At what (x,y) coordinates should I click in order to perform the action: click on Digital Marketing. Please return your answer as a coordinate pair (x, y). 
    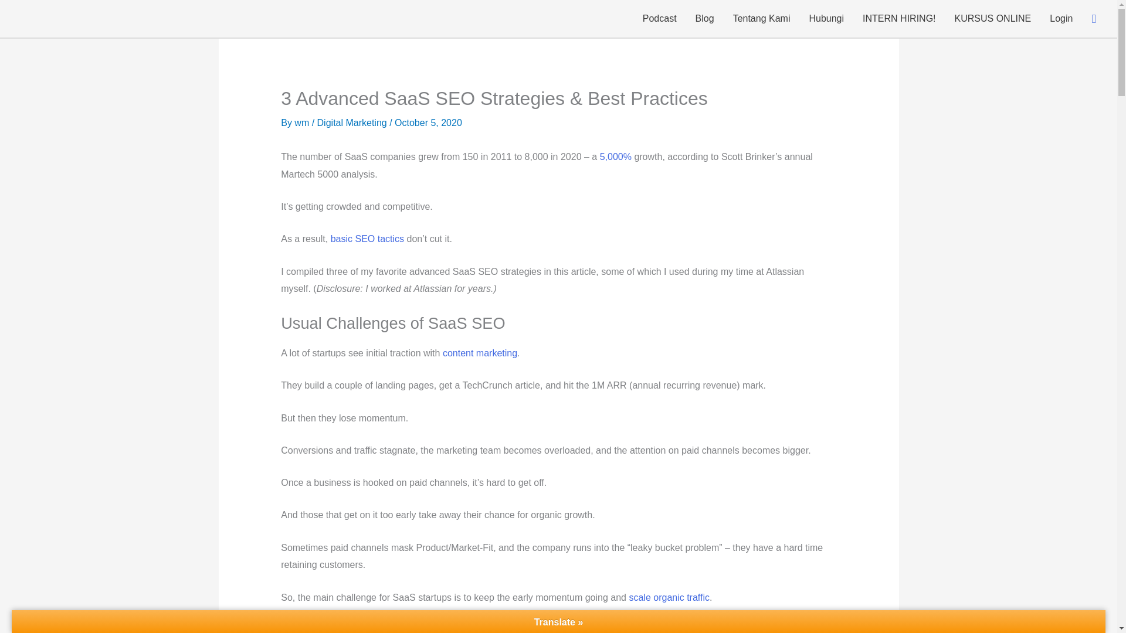
    Looking at the image, I should click on (352, 122).